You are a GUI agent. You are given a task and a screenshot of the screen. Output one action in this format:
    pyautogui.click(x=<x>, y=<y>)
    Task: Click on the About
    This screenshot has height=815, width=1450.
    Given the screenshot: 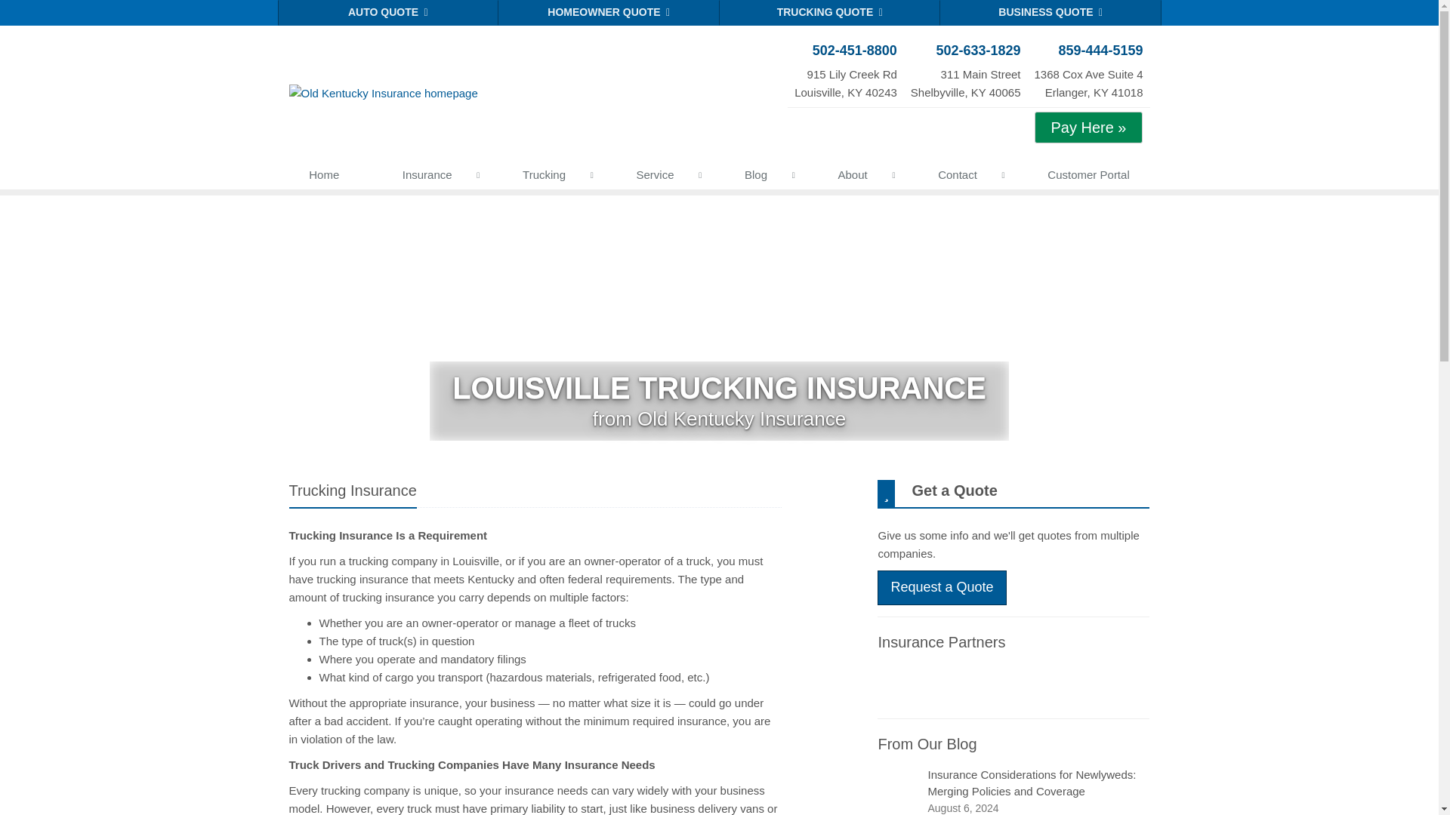 What is the action you would take?
    pyautogui.click(x=856, y=178)
    